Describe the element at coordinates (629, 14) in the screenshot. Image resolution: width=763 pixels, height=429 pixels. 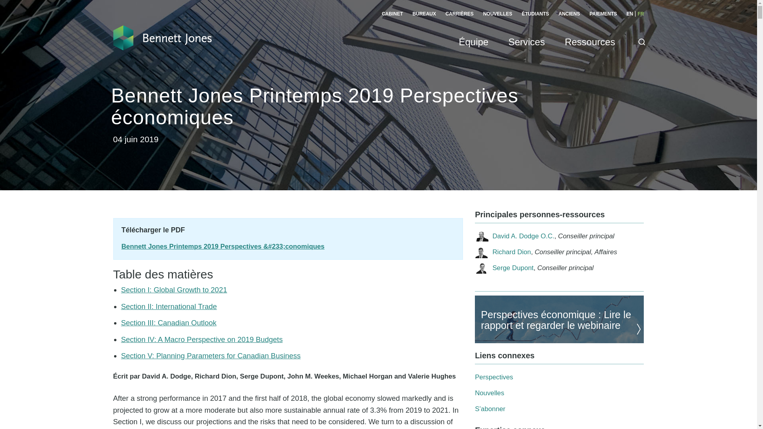
I see `EN` at that location.